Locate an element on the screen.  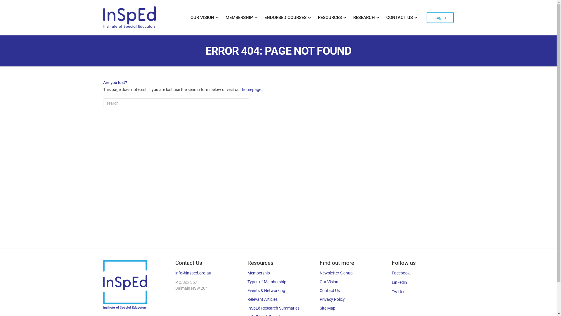
Contact Us is located at coordinates (330, 291).